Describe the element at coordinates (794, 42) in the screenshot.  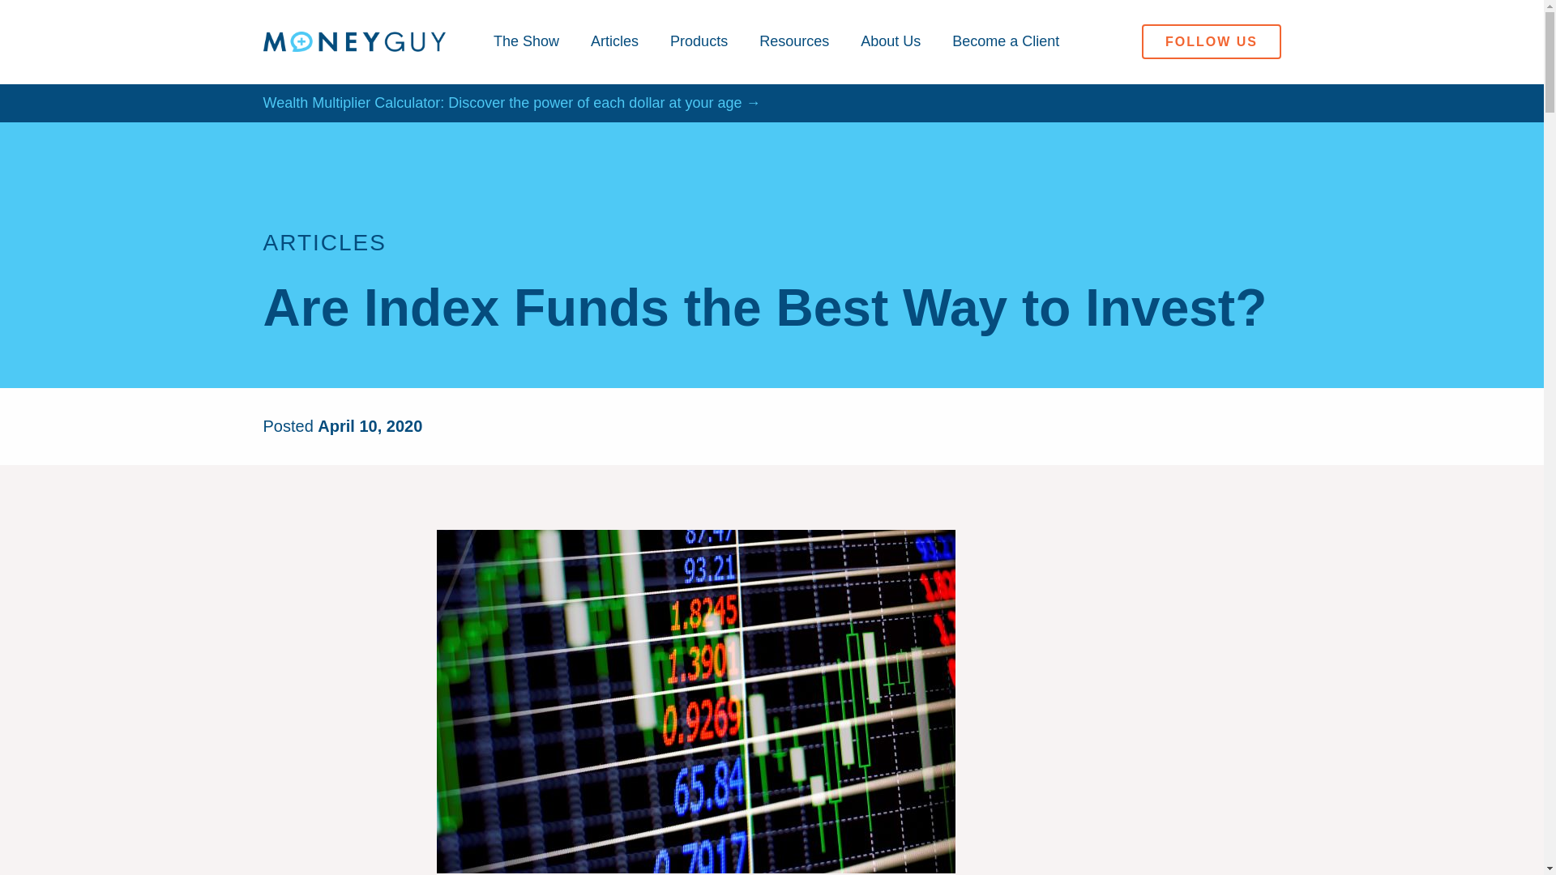
I see `Resources` at that location.